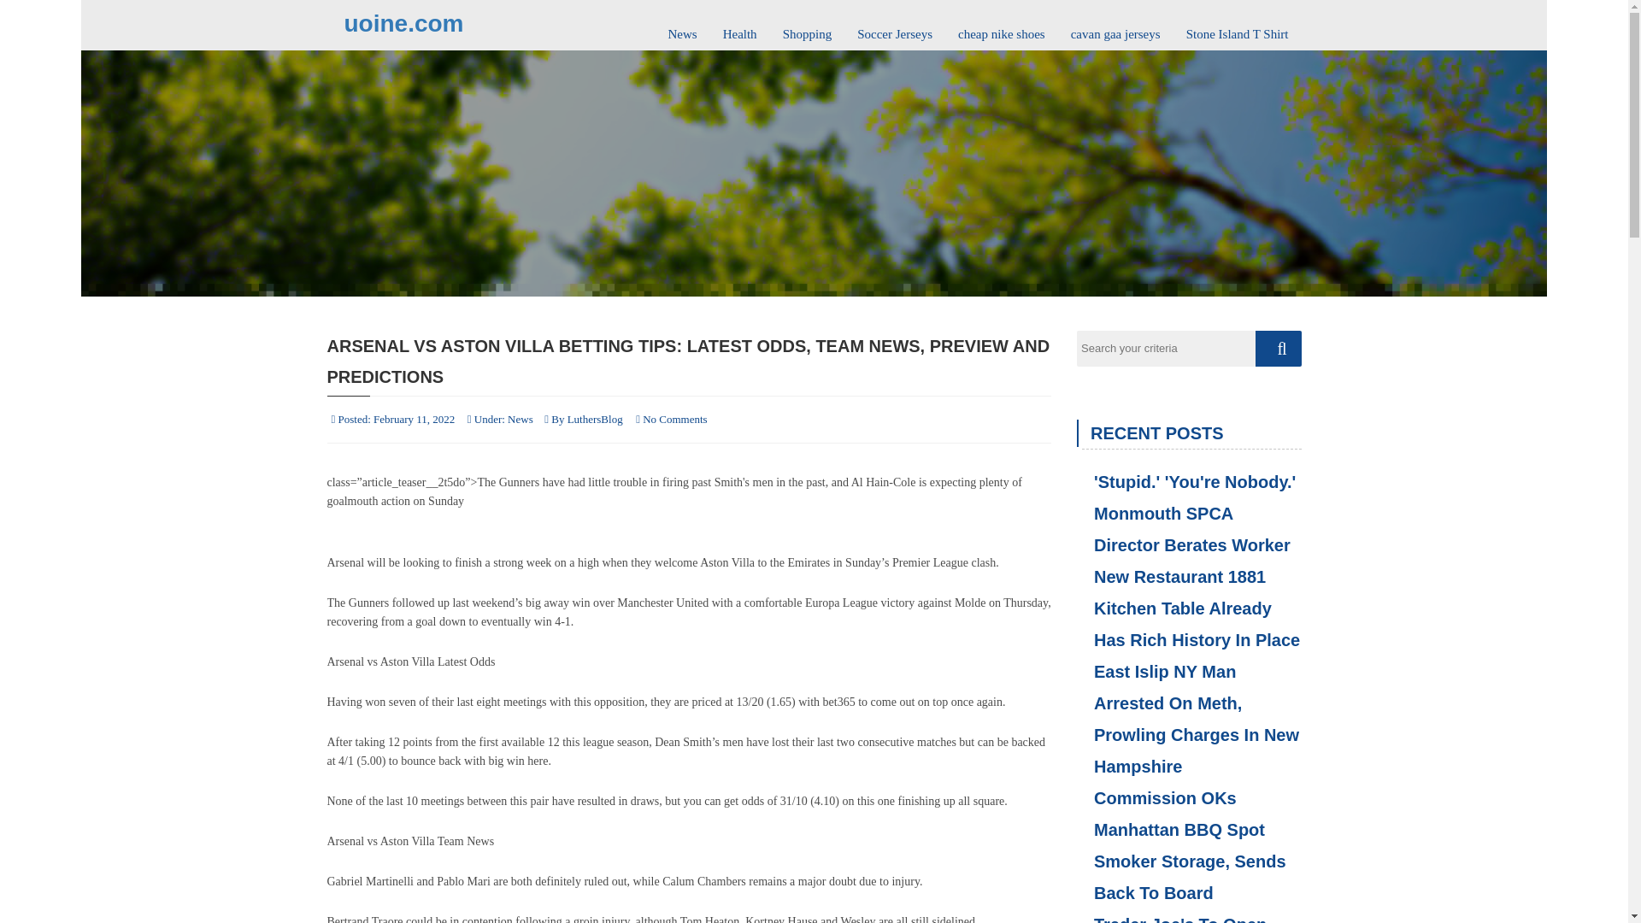 The width and height of the screenshot is (1641, 923). I want to click on Trader Joe's To Open Aug. 1 In Santee, so click(1188, 916).